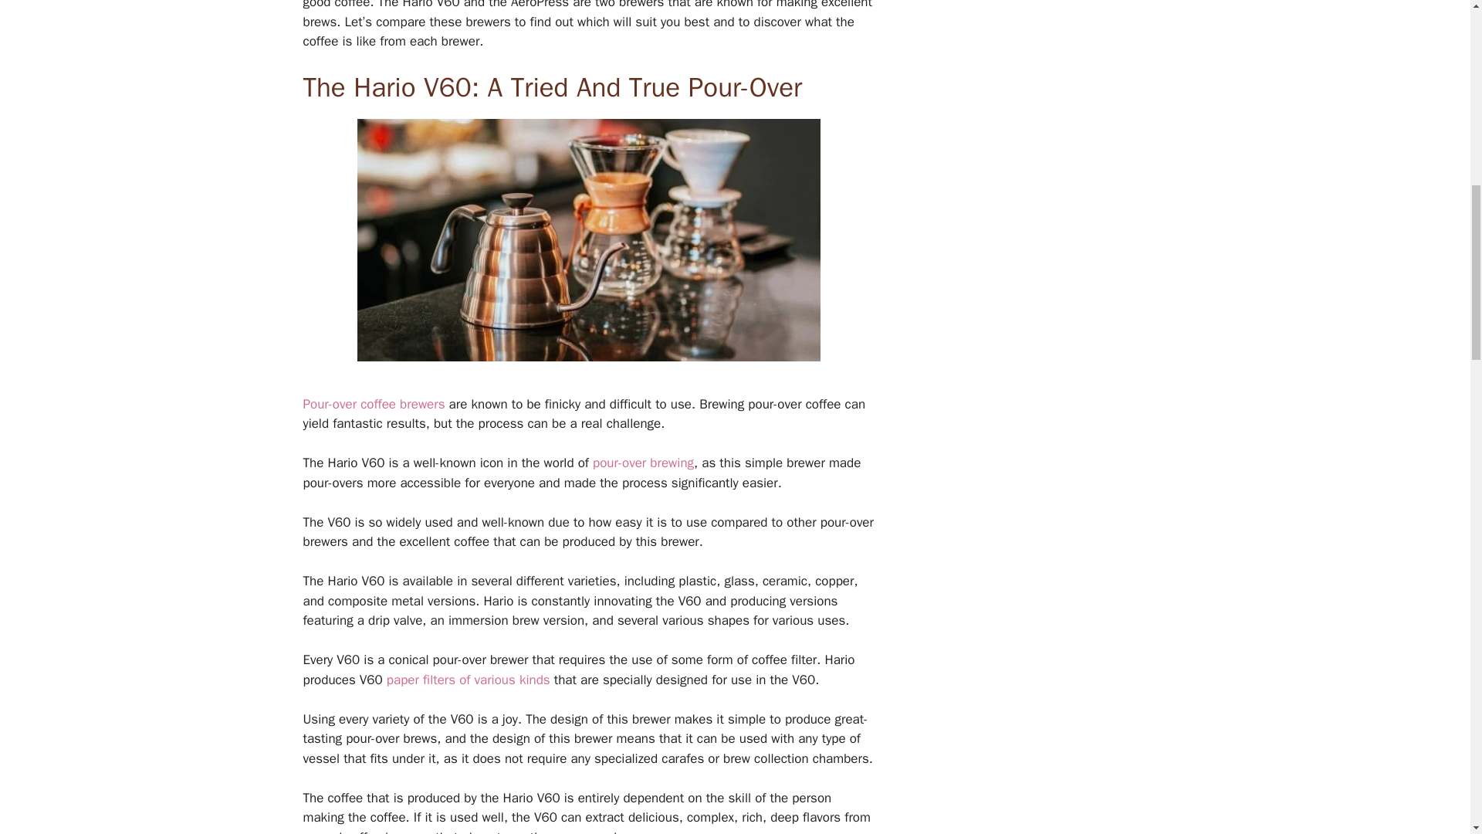  What do you see at coordinates (643, 463) in the screenshot?
I see `pour-over brewing` at bounding box center [643, 463].